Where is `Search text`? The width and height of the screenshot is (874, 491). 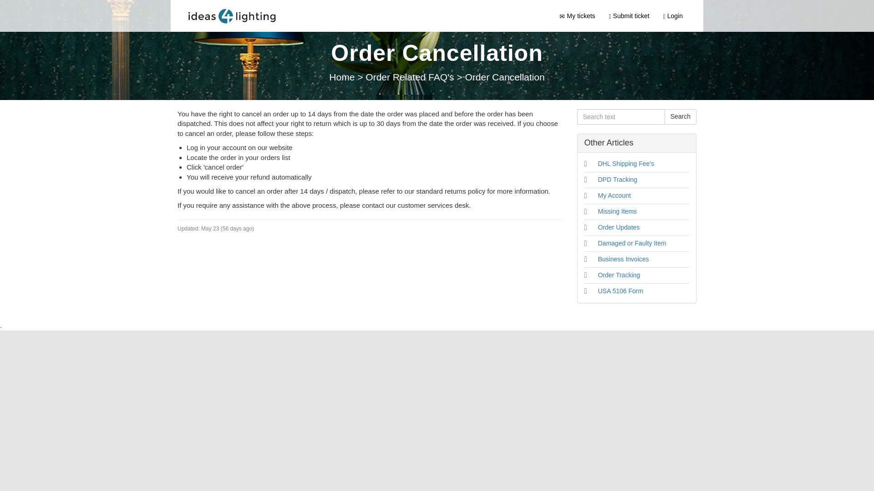 Search text is located at coordinates (621, 116).